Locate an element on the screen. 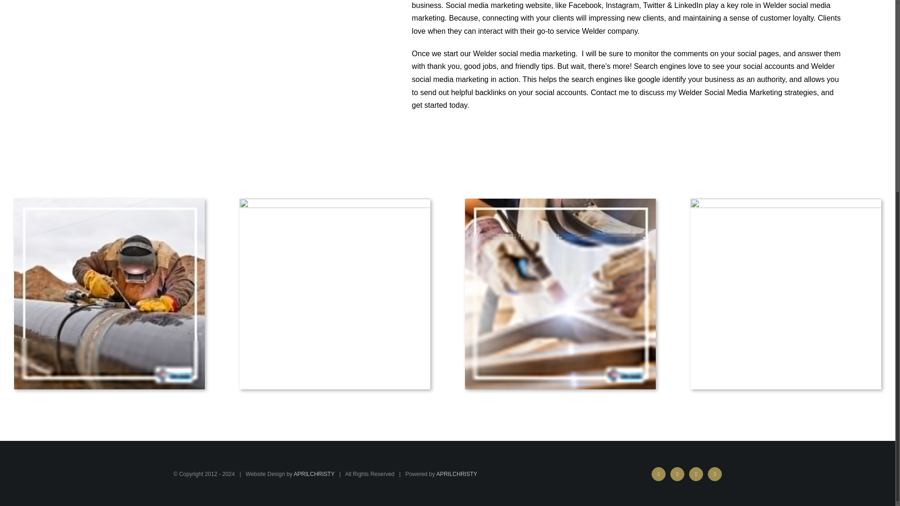 The height and width of the screenshot is (506, 900). APRILCHRISTY is located at coordinates (314, 474).